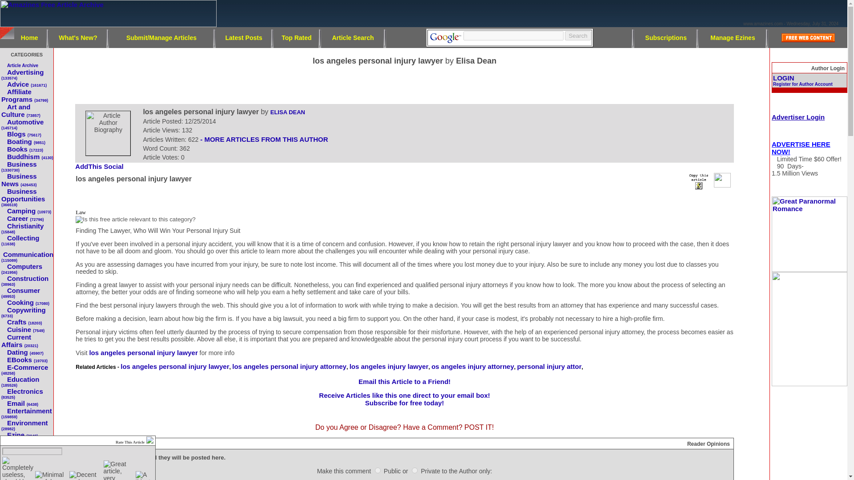 This screenshot has width=854, height=480. I want to click on Search, so click(577, 36).